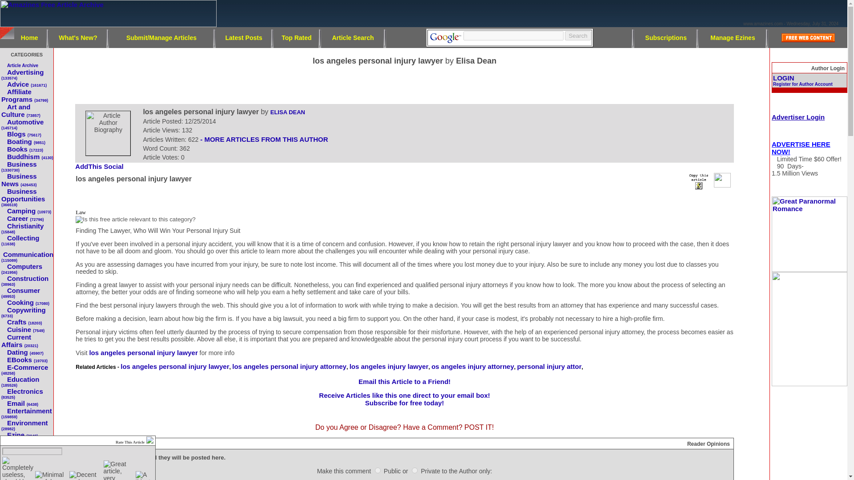 This screenshot has width=854, height=480. I want to click on Search, so click(577, 36).